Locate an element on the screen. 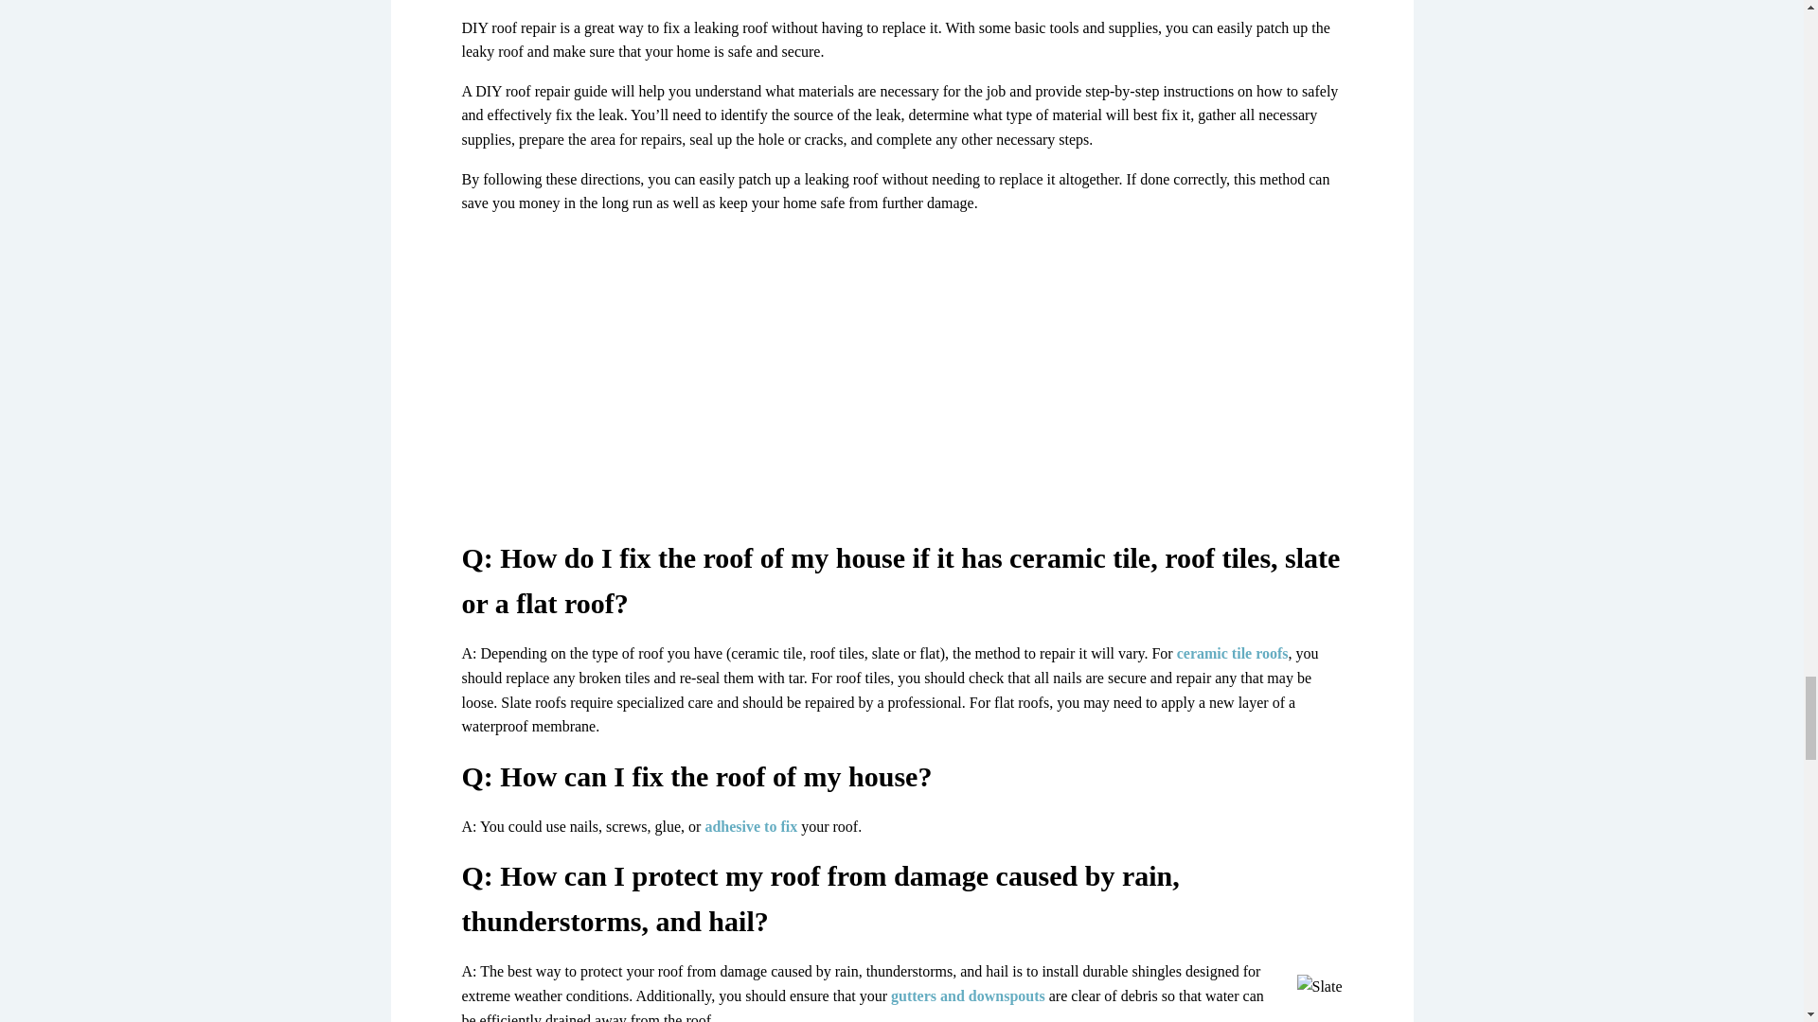 This screenshot has width=1818, height=1022. ceramic tile roofs is located at coordinates (1233, 653).